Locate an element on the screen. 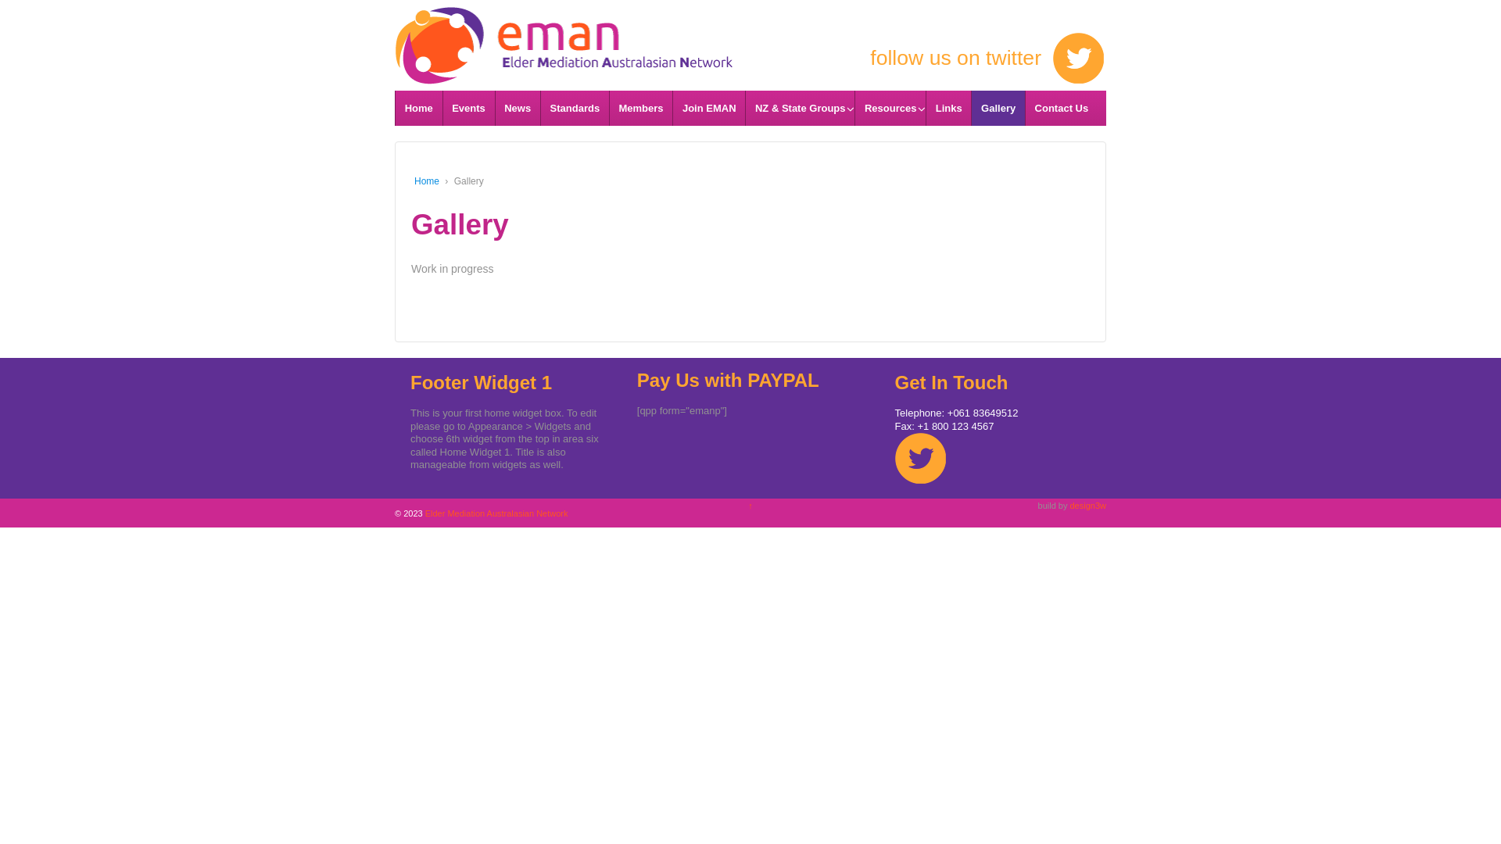 Image resolution: width=1501 pixels, height=844 pixels. Links is located at coordinates (948, 108).